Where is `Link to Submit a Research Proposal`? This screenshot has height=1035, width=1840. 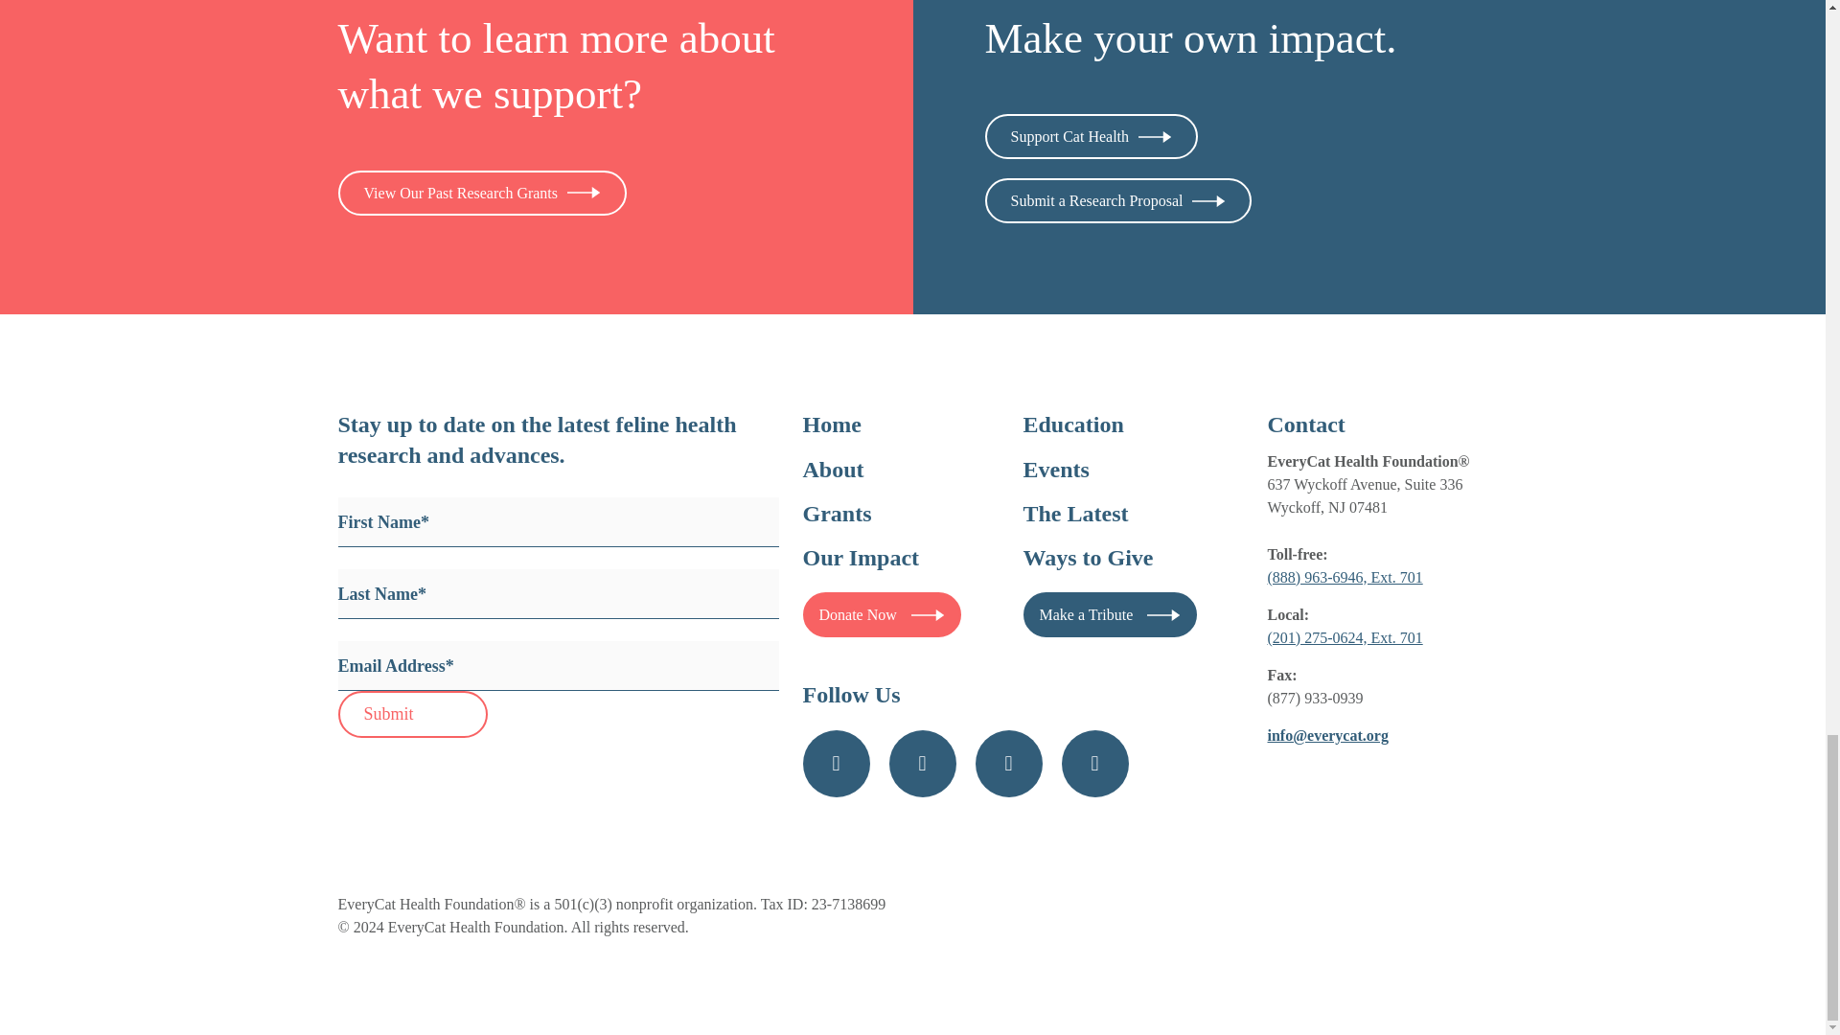 Link to Submit a Research Proposal is located at coordinates (1118, 200).